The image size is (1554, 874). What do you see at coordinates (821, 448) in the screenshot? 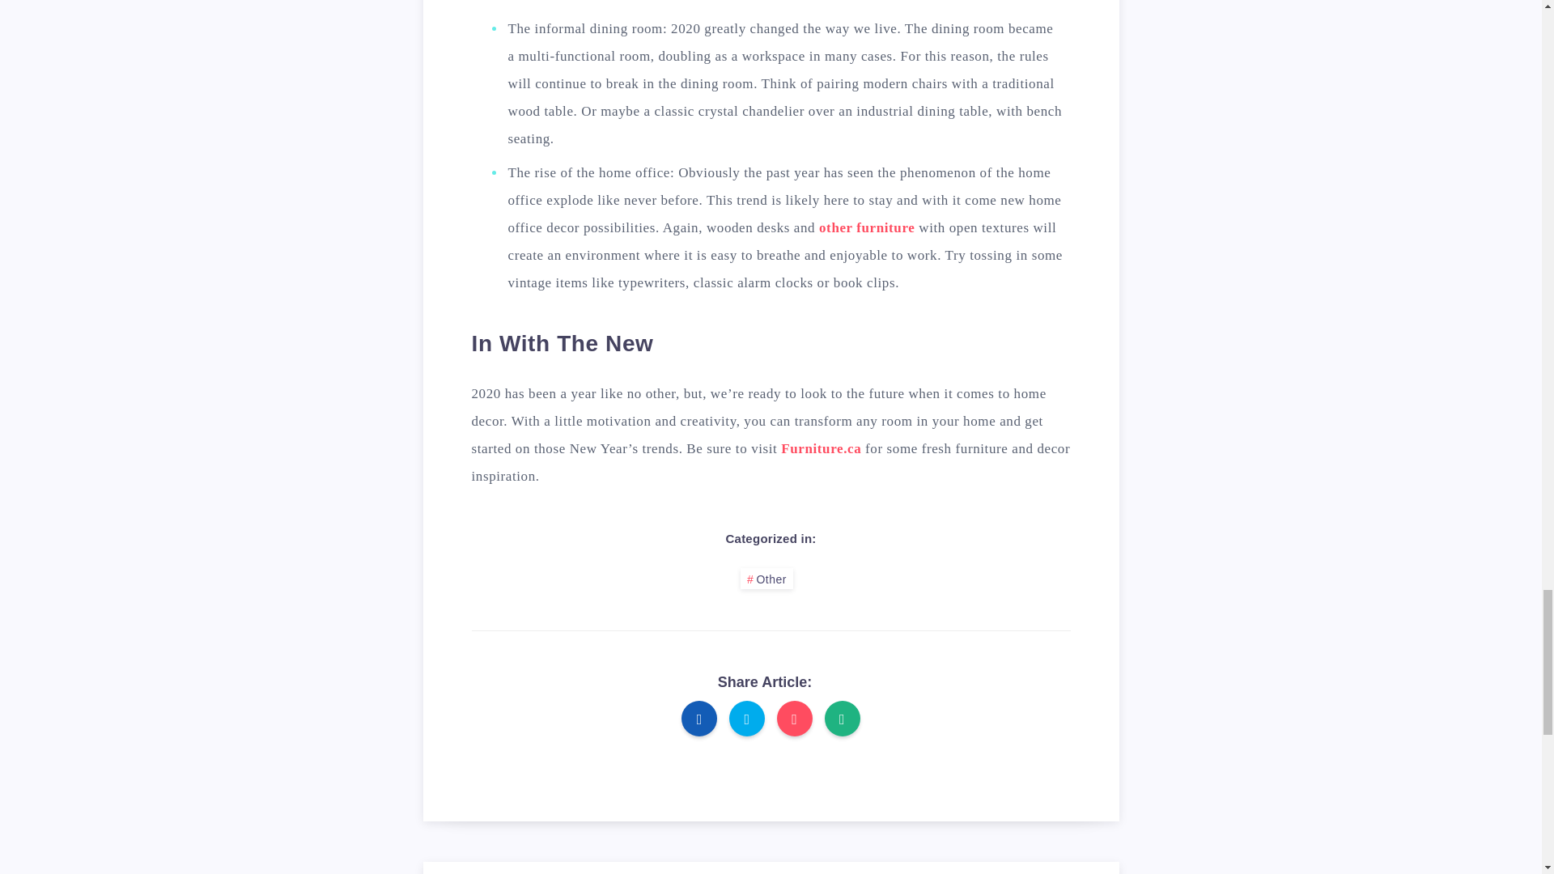
I see `Furniture.ca` at bounding box center [821, 448].